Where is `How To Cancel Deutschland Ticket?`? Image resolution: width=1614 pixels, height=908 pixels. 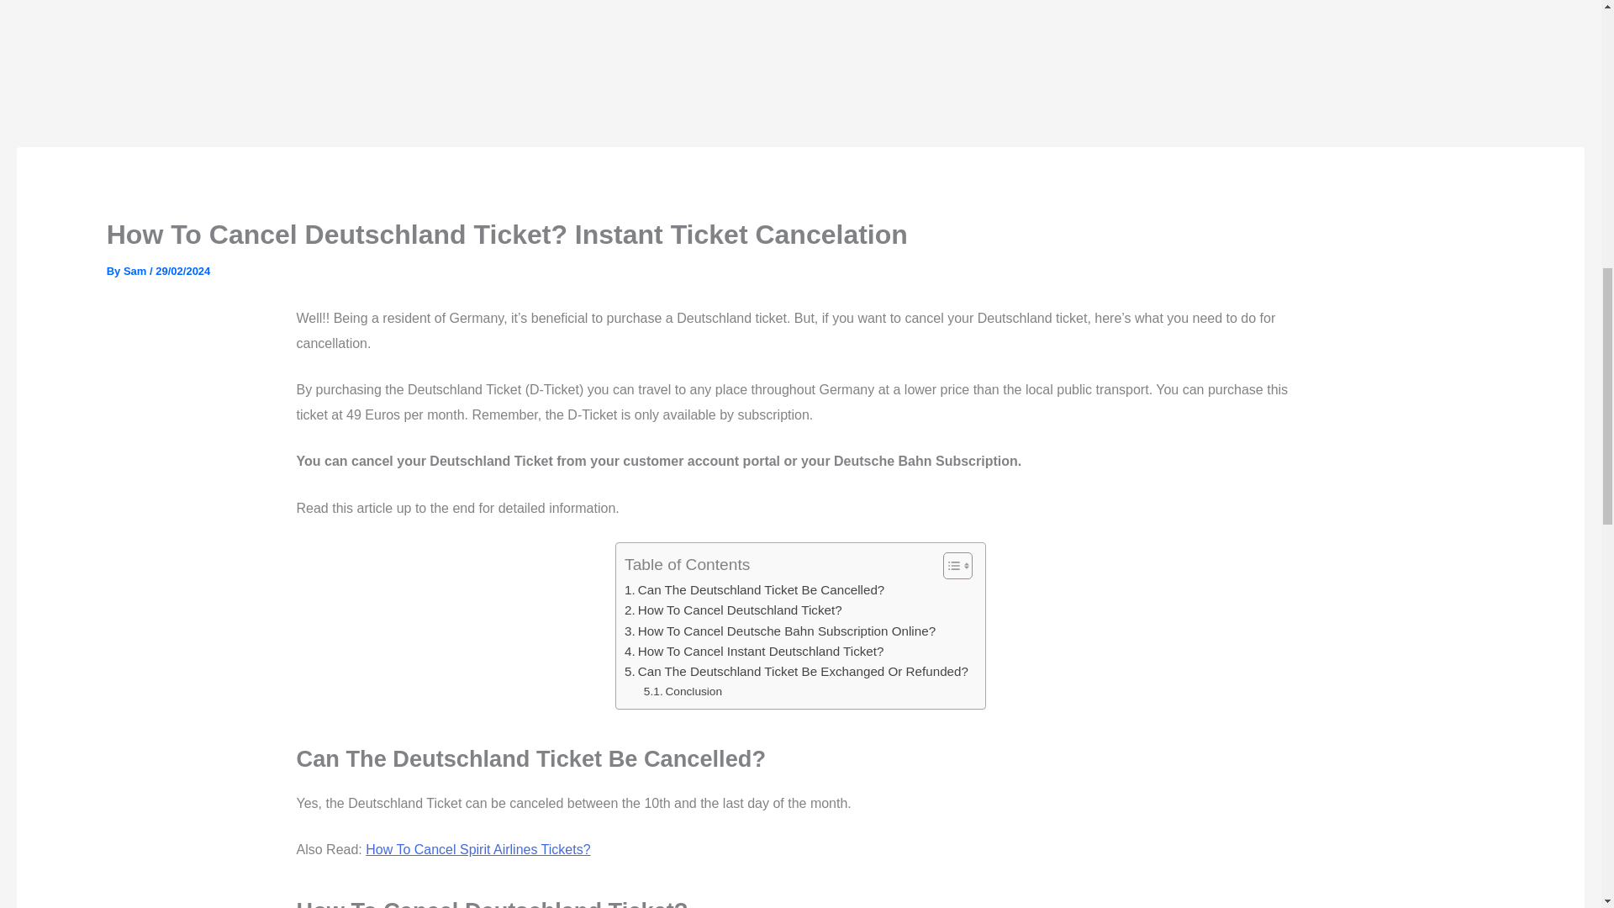
How To Cancel Deutschland Ticket? is located at coordinates (733, 610).